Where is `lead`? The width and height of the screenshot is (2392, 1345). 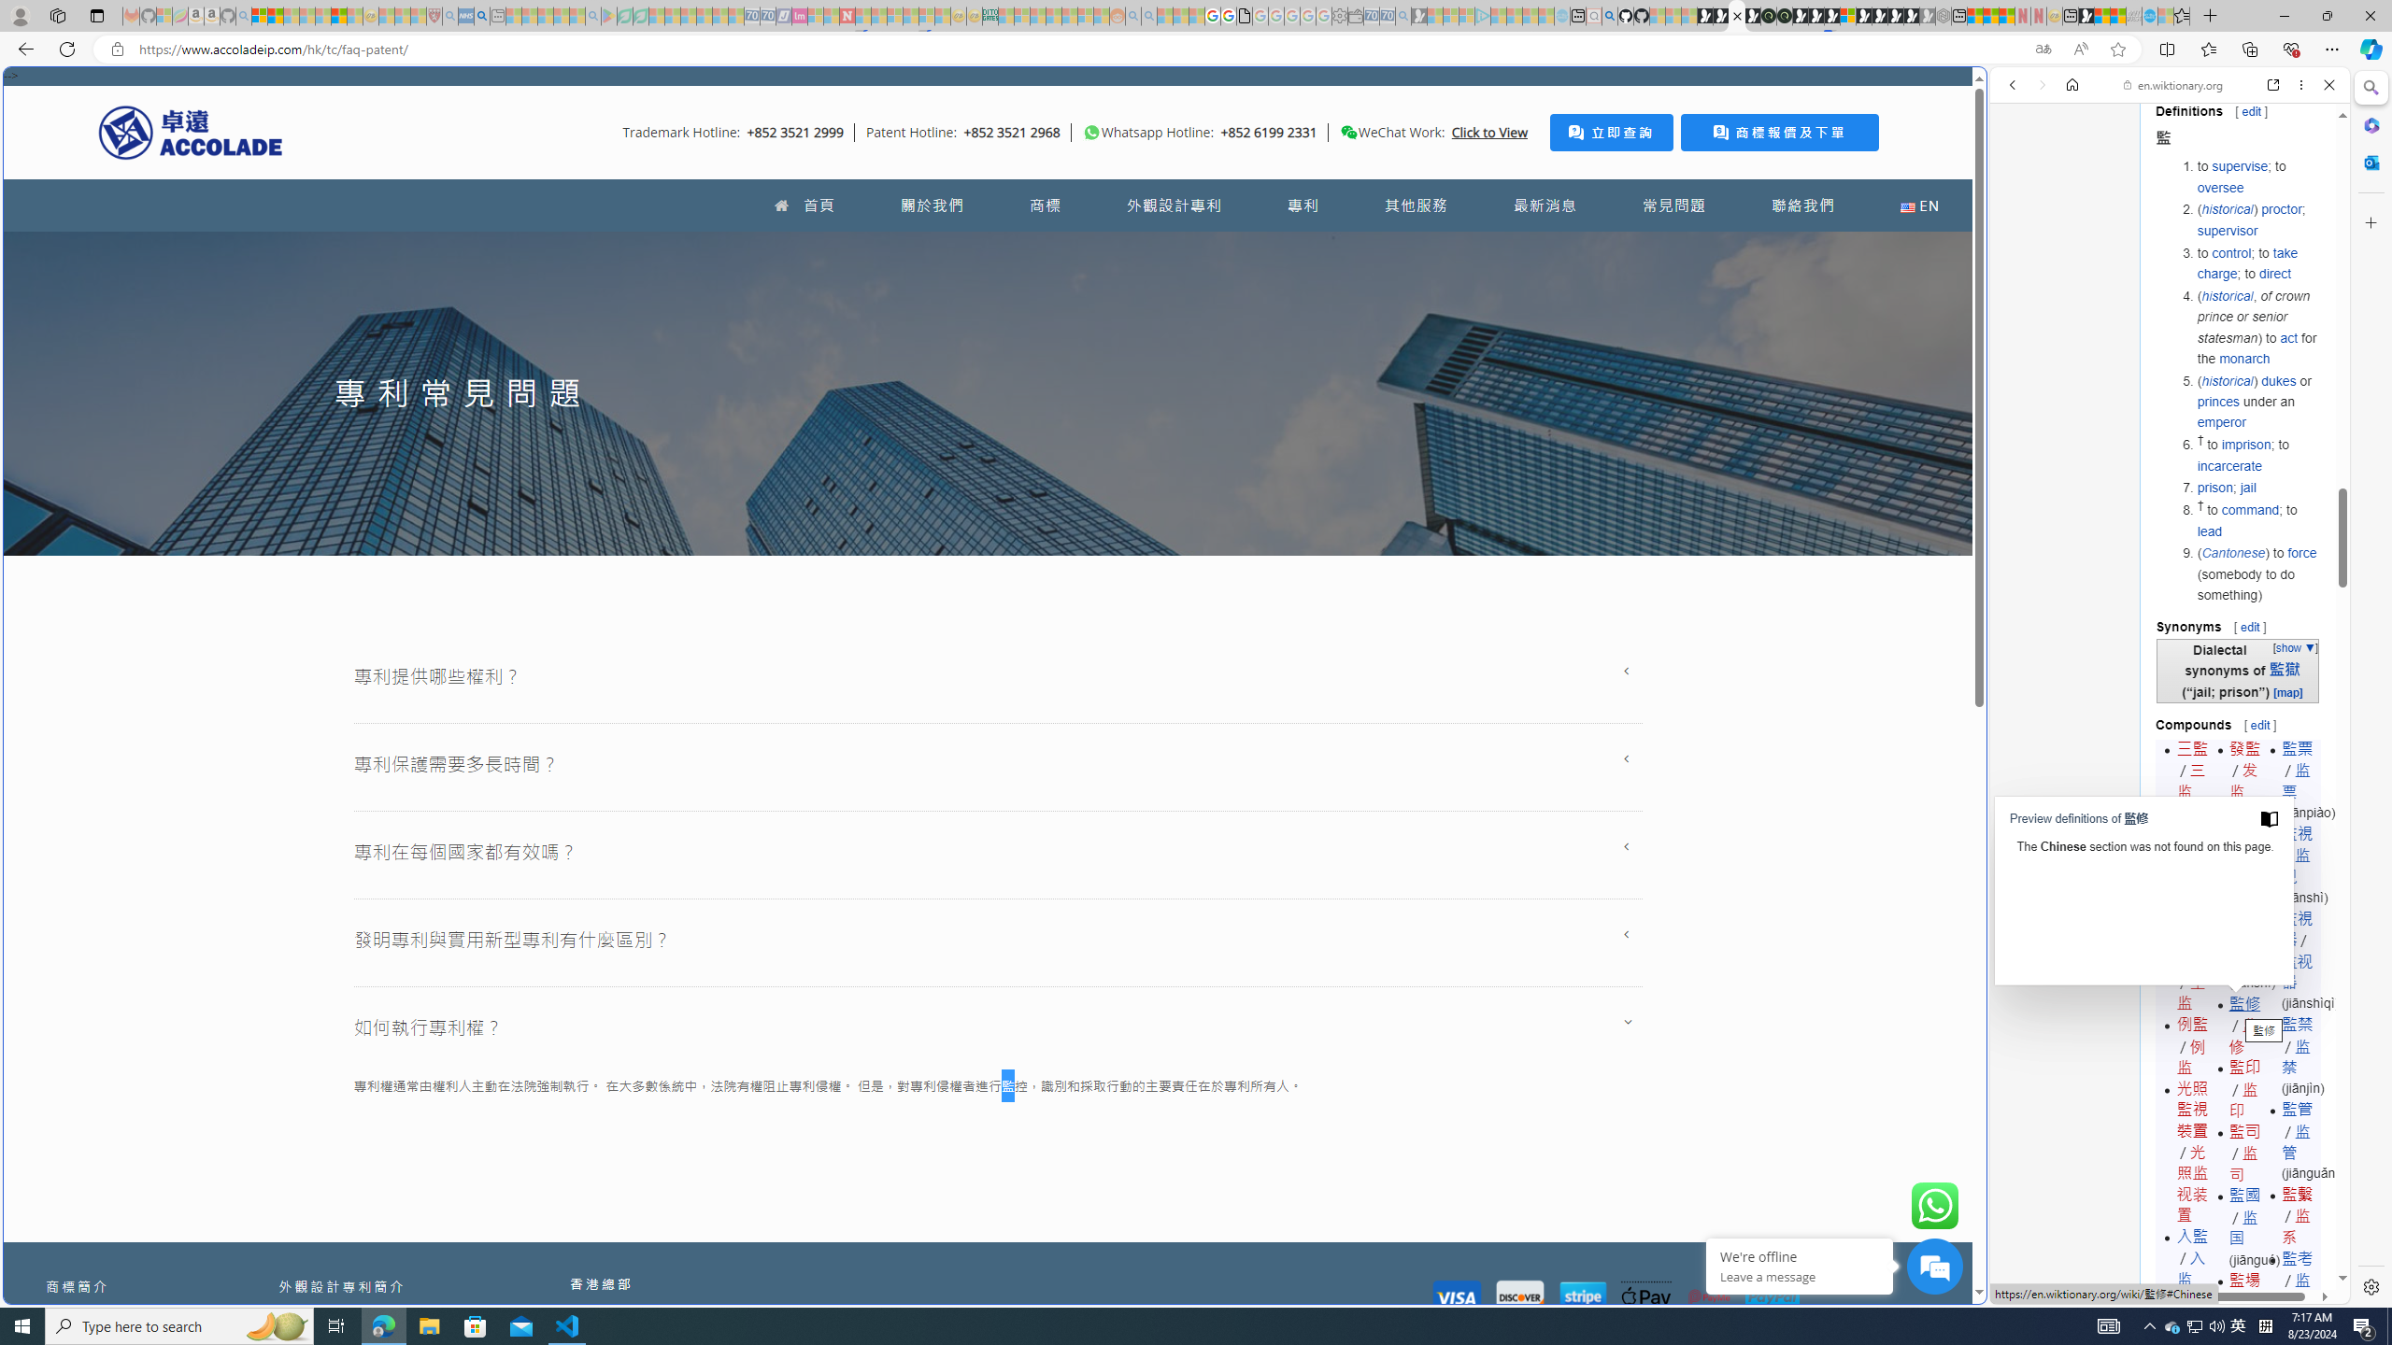
lead is located at coordinates (2209, 531).